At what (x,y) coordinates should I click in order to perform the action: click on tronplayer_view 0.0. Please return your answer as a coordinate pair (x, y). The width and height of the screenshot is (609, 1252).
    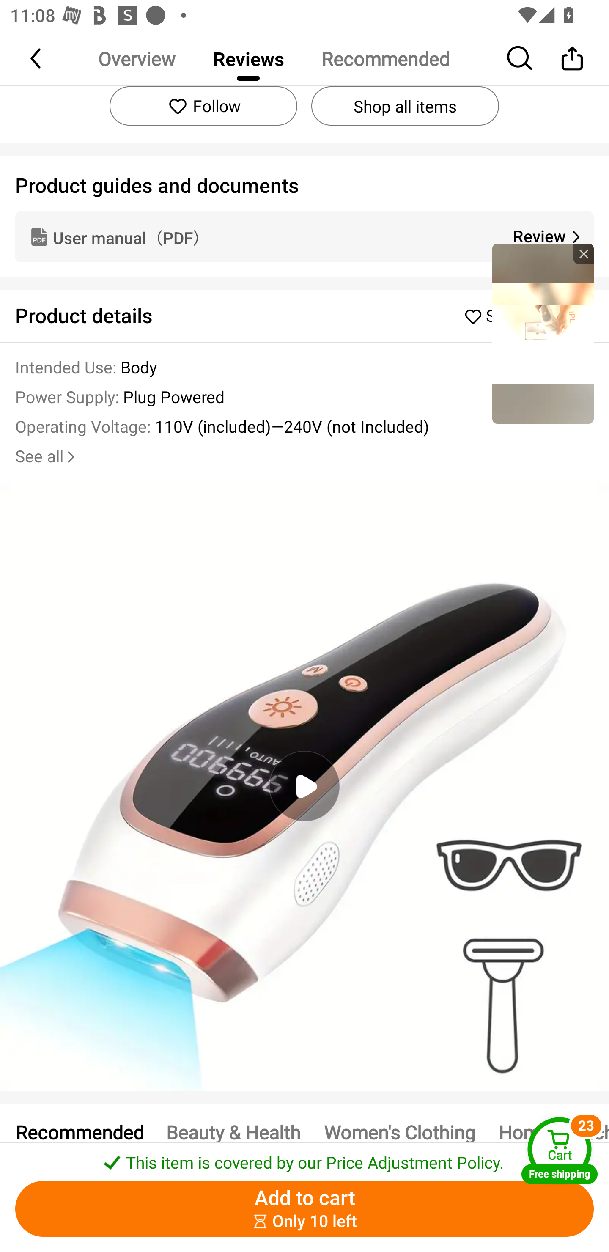
    Looking at the image, I should click on (304, 786).